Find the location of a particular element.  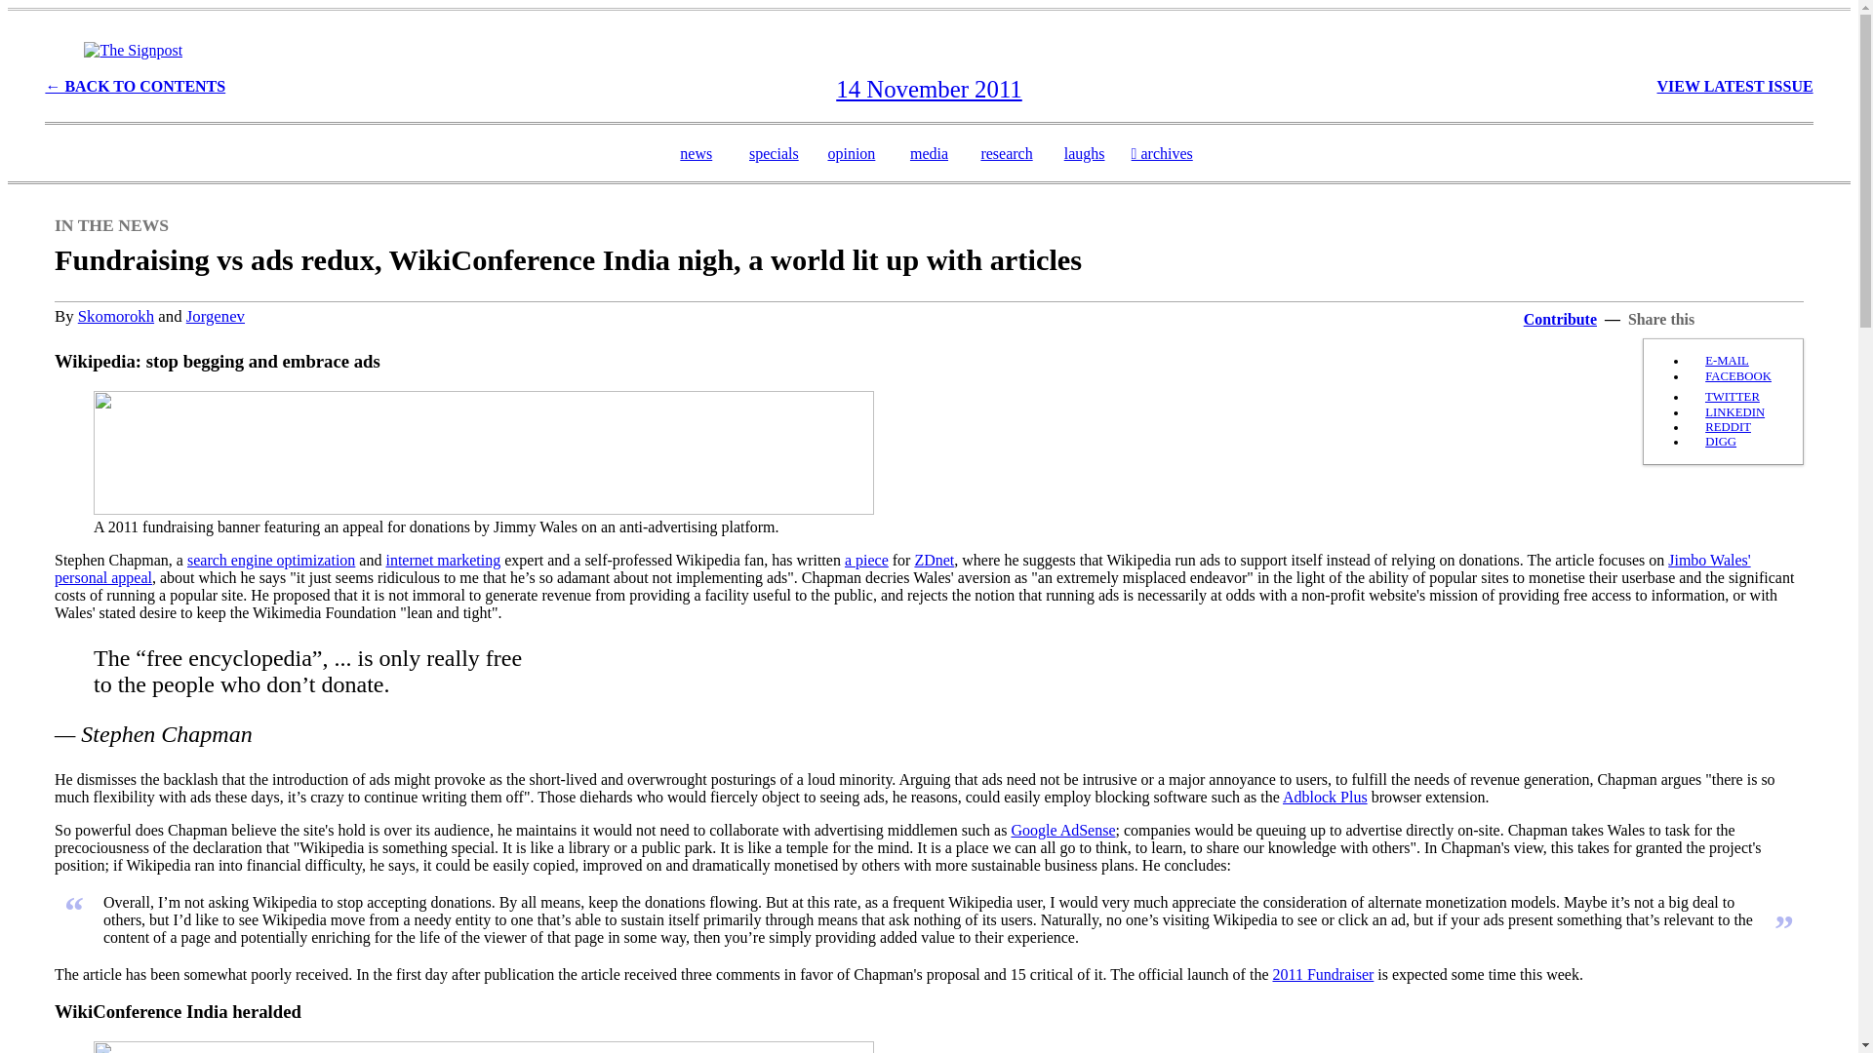

REDDIT is located at coordinates (1728, 426).